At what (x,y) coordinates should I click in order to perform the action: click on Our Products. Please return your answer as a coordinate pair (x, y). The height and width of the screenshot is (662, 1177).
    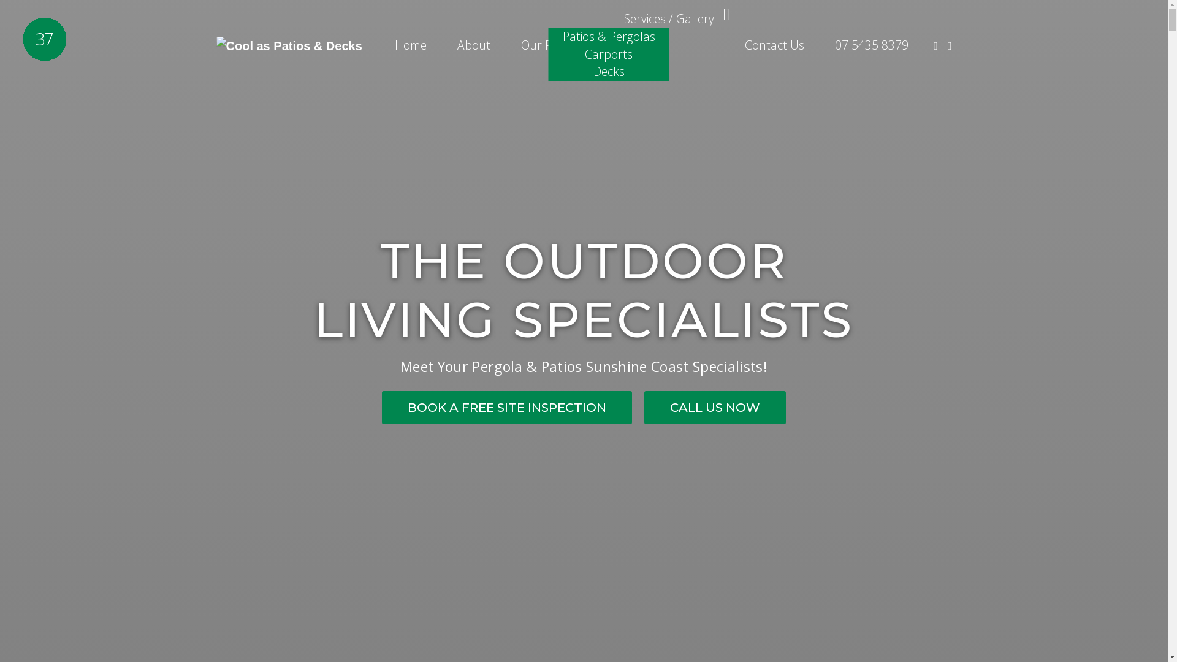
    Looking at the image, I should click on (557, 45).